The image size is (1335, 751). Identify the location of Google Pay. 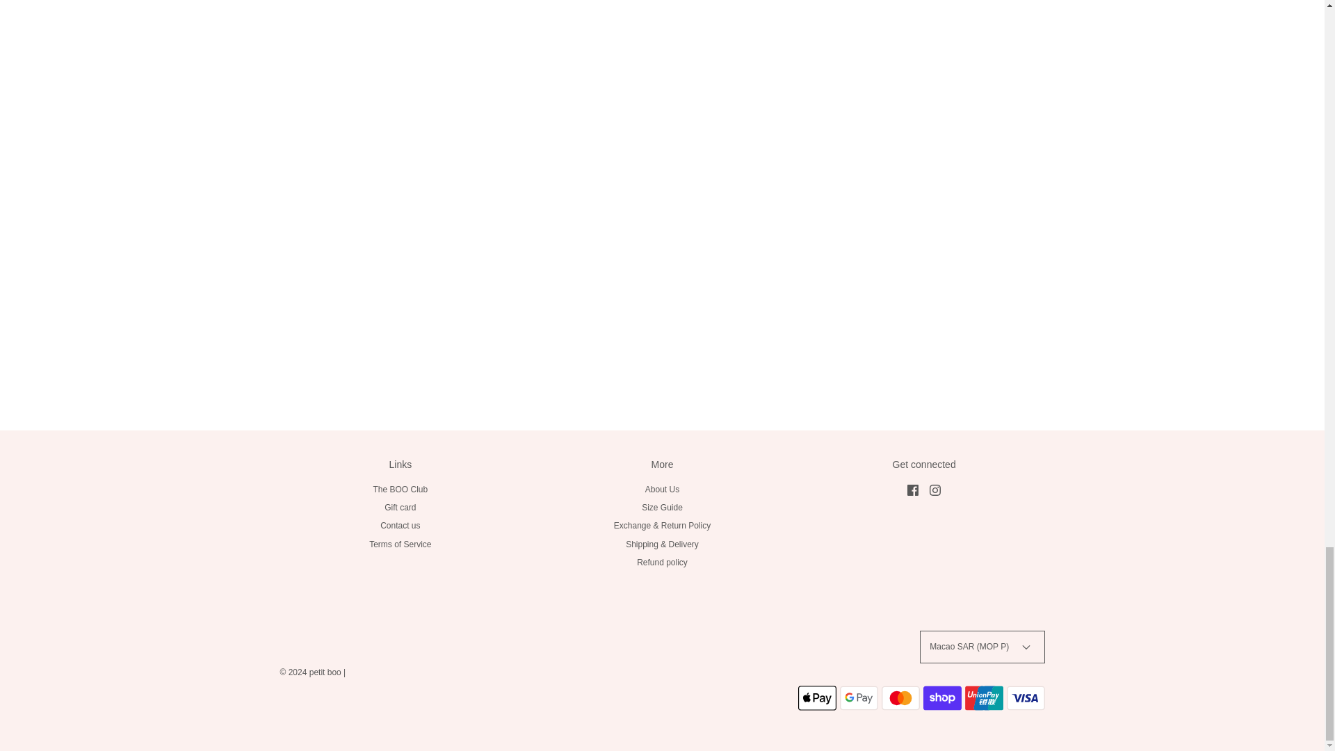
(859, 697).